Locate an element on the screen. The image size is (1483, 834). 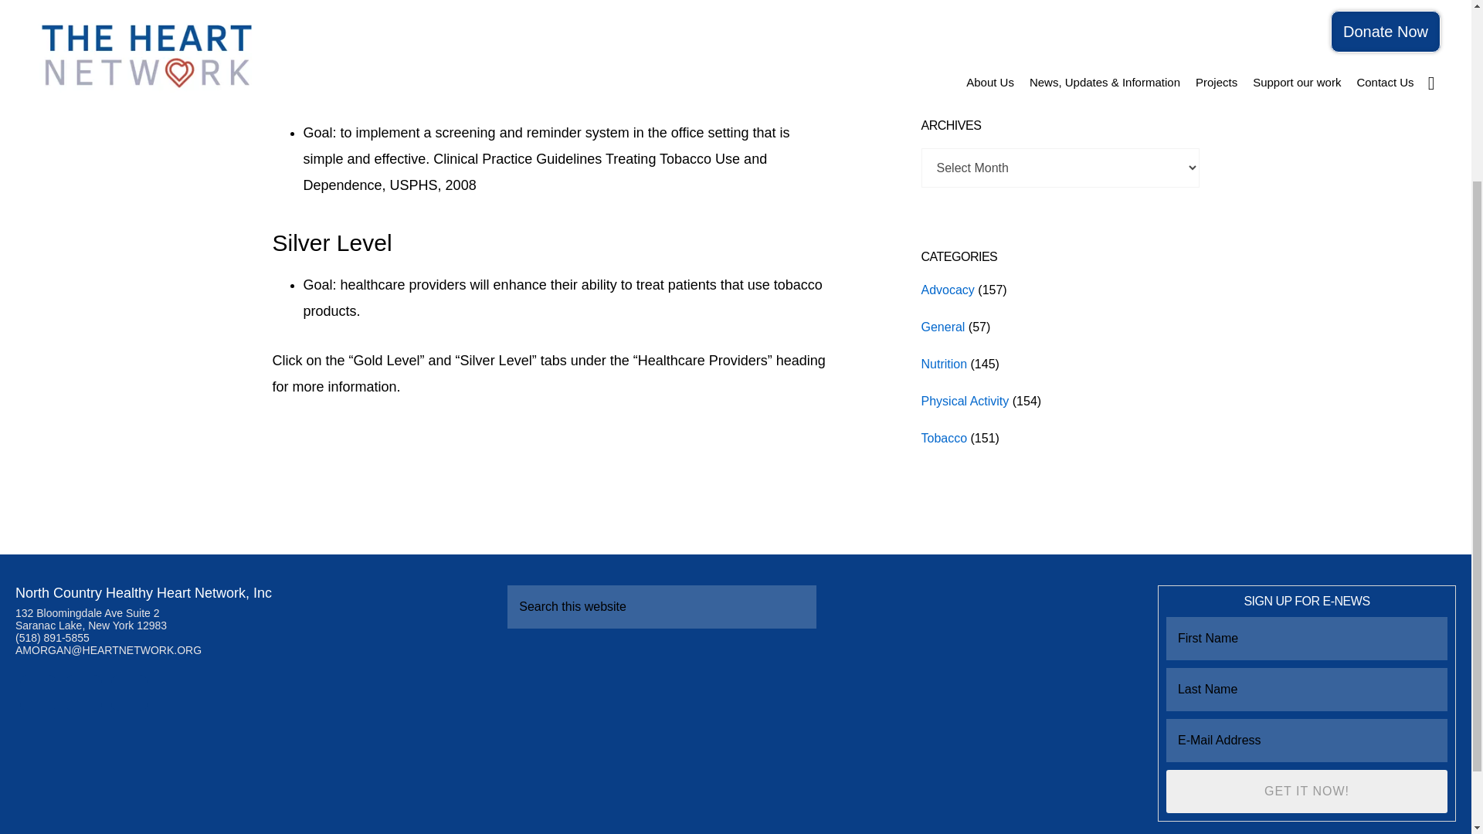
GET IT NOW! is located at coordinates (1306, 791).